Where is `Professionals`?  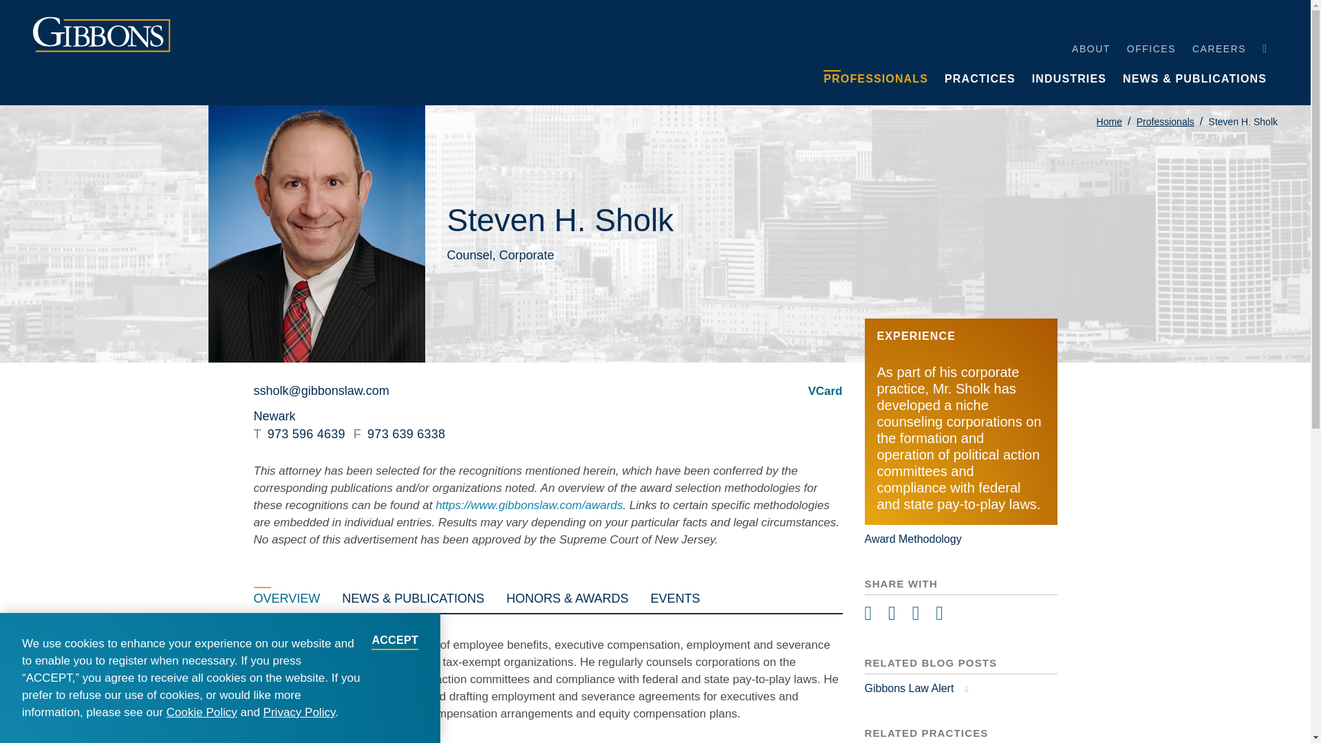
Professionals is located at coordinates (1165, 121).